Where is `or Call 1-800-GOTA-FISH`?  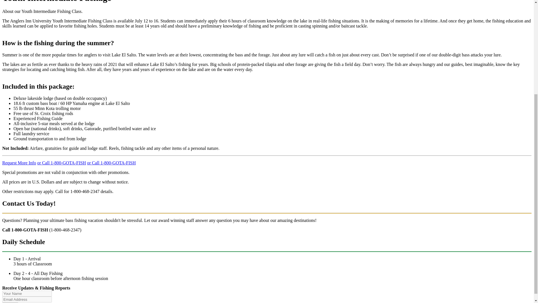 or Call 1-800-GOTA-FISH is located at coordinates (112, 163).